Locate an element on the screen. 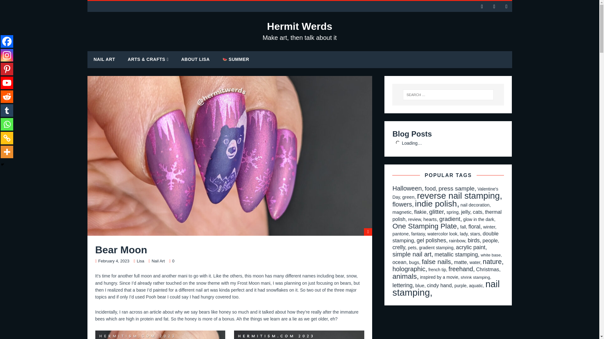  February 4, 2023 is located at coordinates (113, 261).